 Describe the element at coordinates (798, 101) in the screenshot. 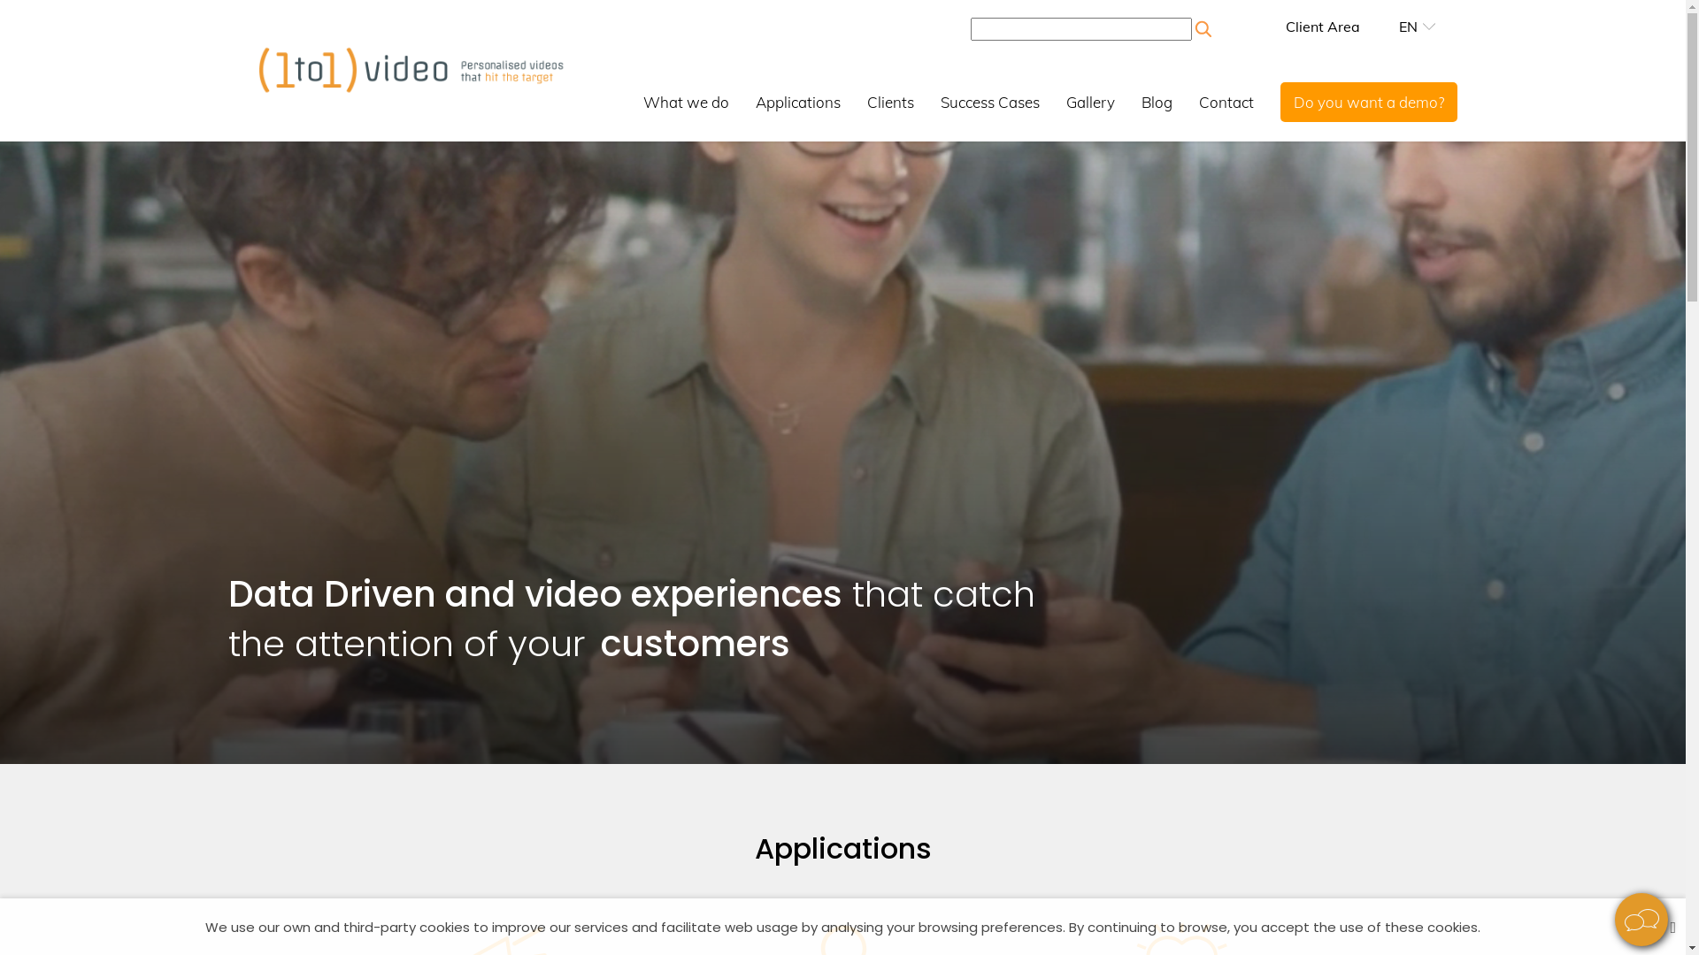

I see `Applications` at that location.